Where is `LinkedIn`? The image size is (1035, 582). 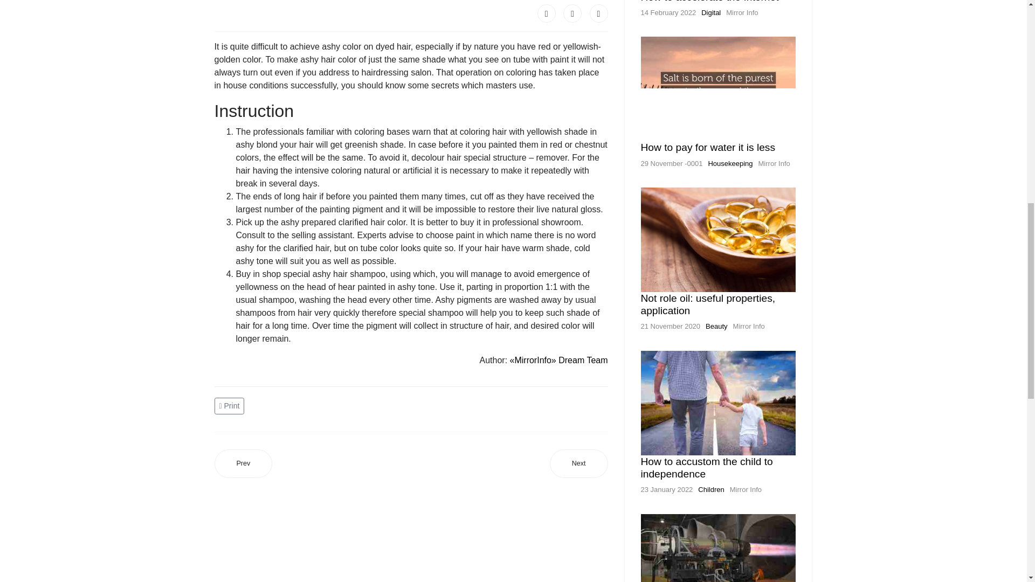 LinkedIn is located at coordinates (599, 13).